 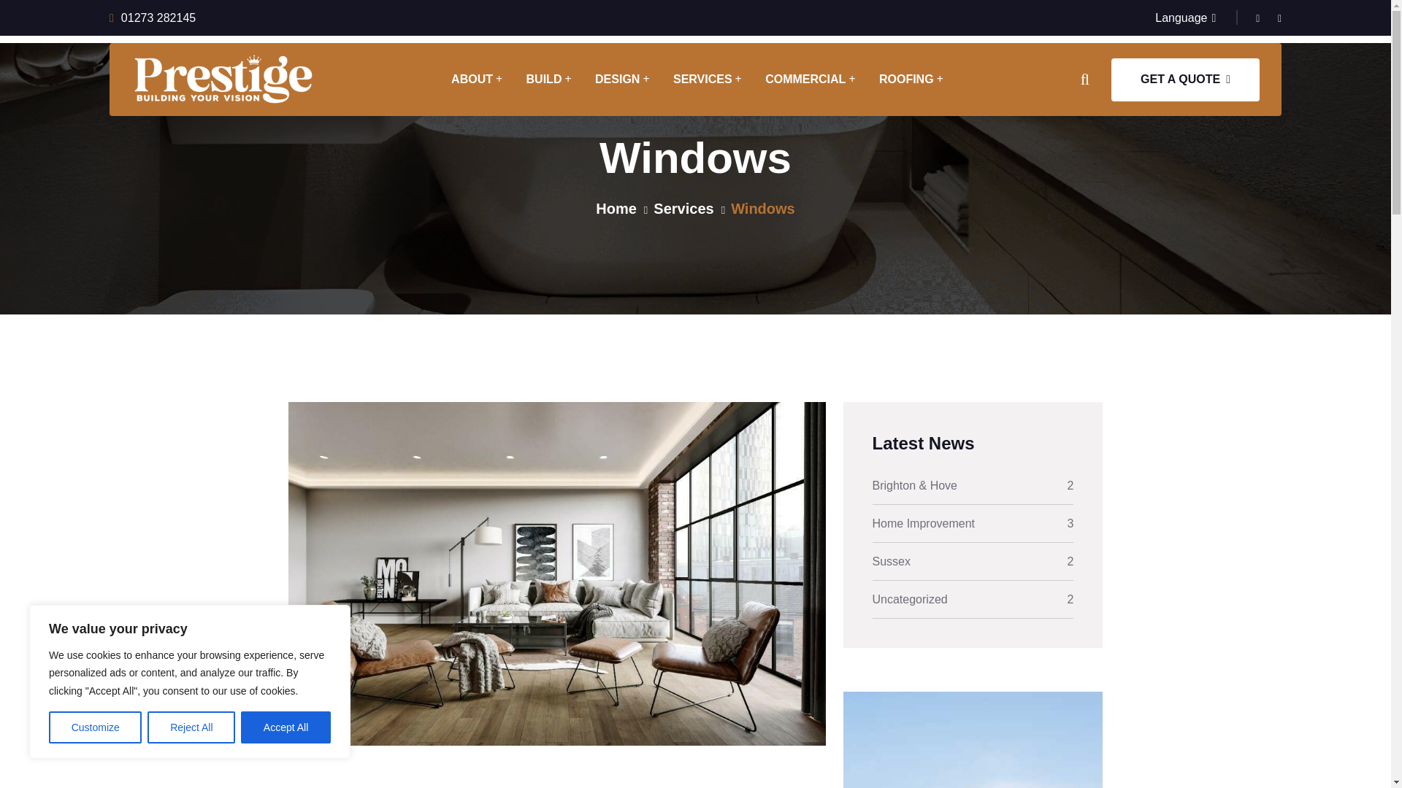 What do you see at coordinates (191, 727) in the screenshot?
I see `Reject All` at bounding box center [191, 727].